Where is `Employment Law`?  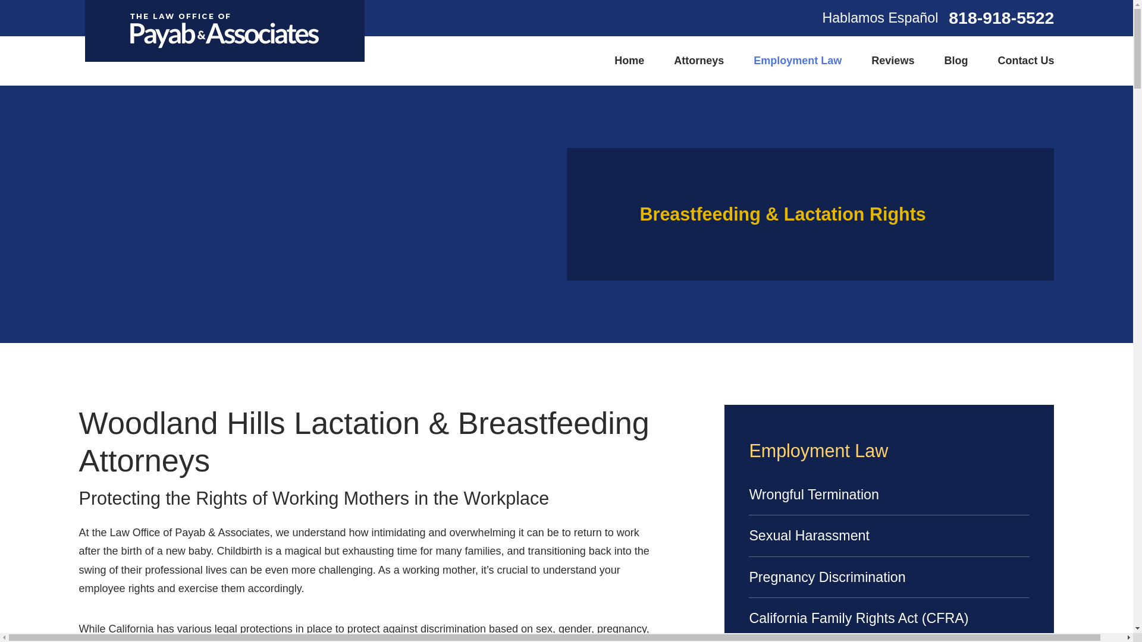 Employment Law is located at coordinates (798, 61).